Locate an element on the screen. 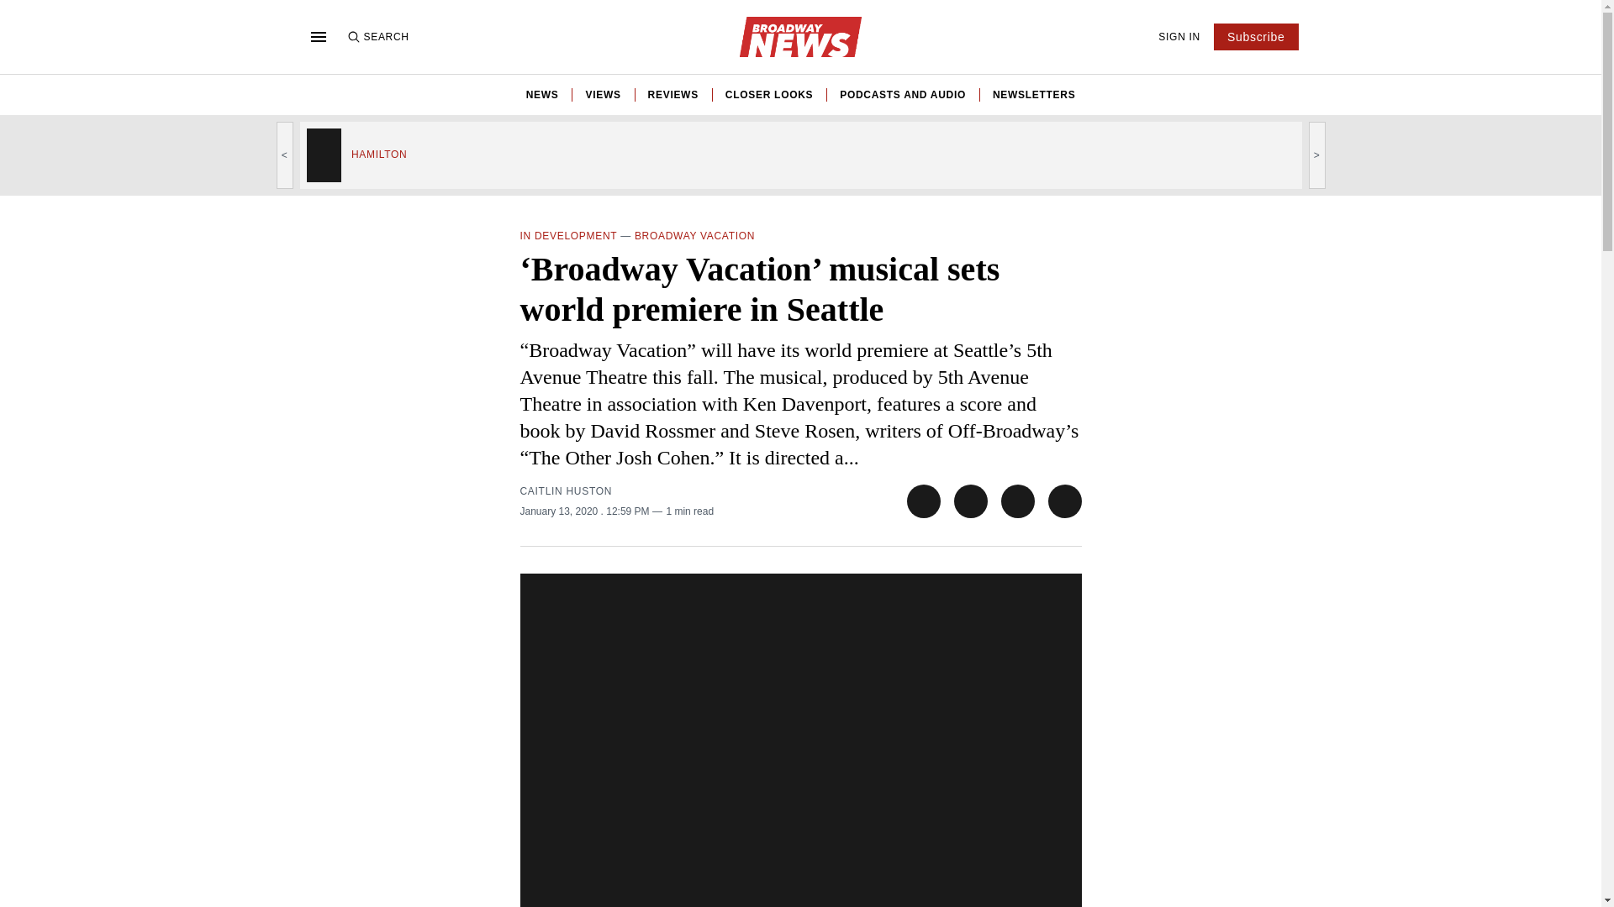 The height and width of the screenshot is (907, 1614). NEWSLETTERS is located at coordinates (1033, 94).